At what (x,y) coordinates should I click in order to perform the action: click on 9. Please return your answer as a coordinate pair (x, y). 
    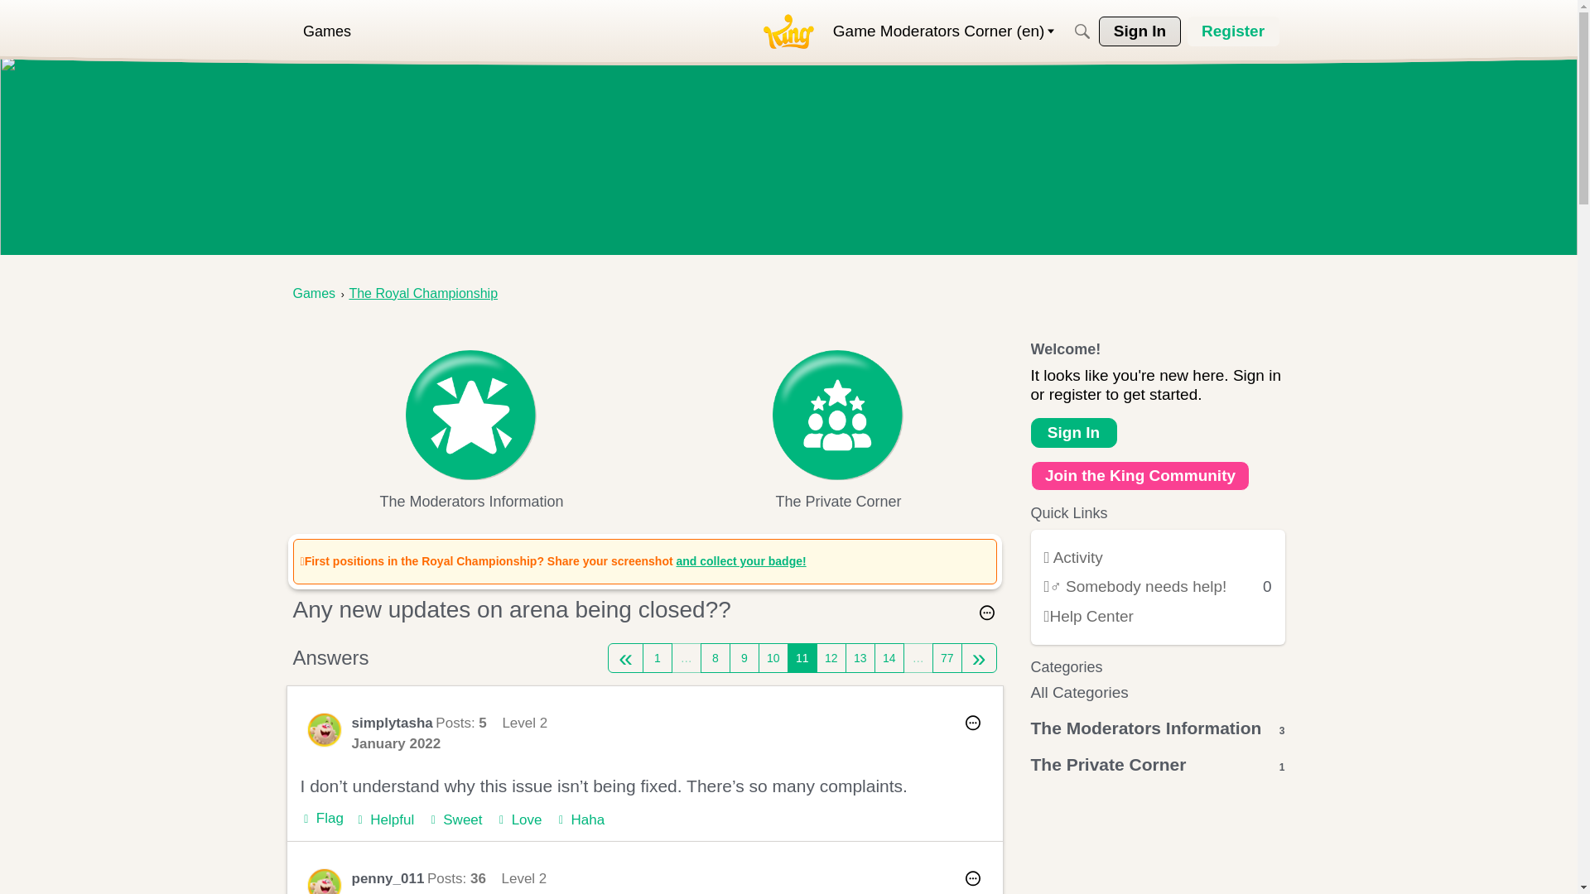
    Looking at the image, I should click on (744, 657).